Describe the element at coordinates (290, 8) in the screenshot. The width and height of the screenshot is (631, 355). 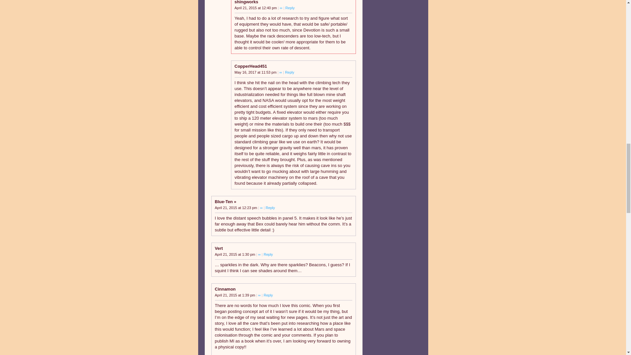
I see `Reply` at that location.